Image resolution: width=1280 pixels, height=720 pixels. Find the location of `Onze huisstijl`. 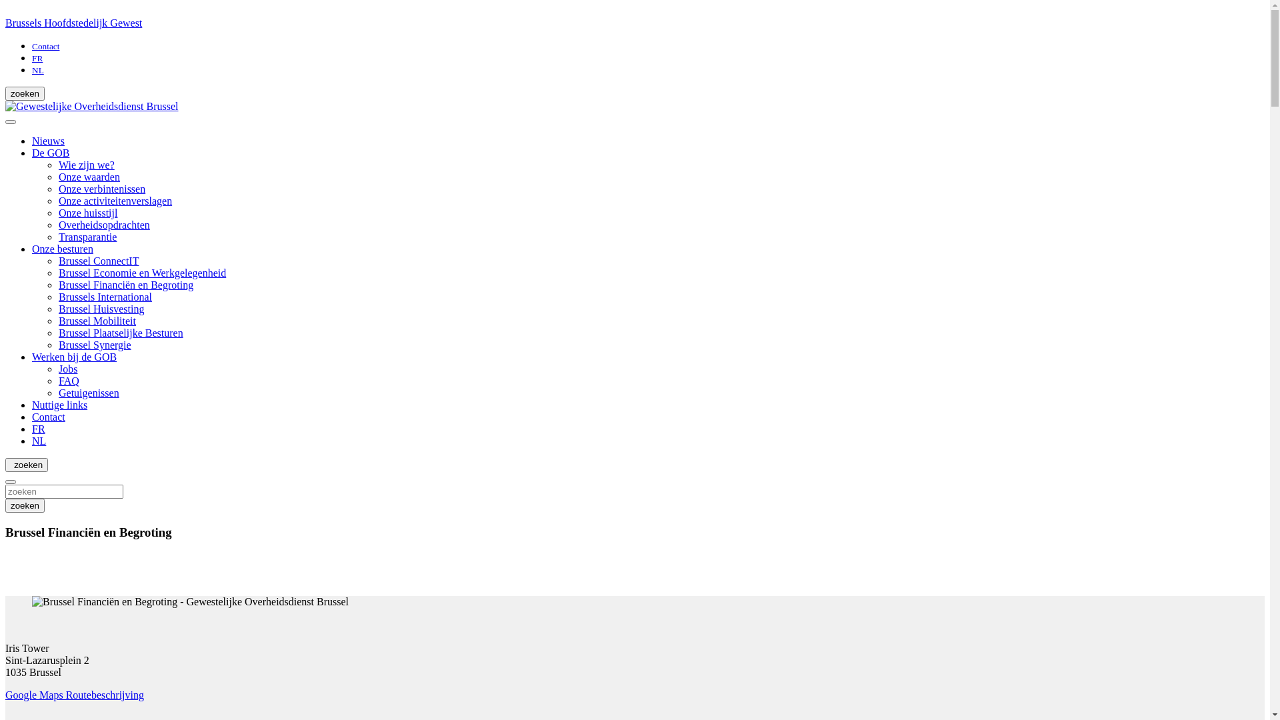

Onze huisstijl is located at coordinates (88, 213).